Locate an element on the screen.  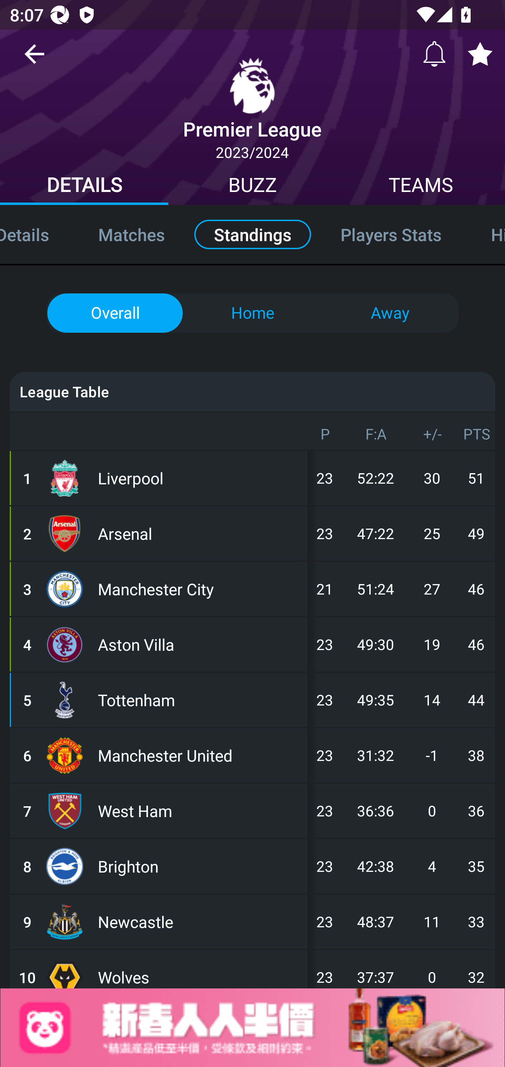
Matches is located at coordinates (132, 234).